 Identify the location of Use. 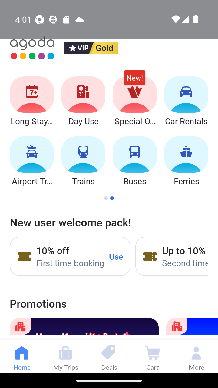
(116, 256).